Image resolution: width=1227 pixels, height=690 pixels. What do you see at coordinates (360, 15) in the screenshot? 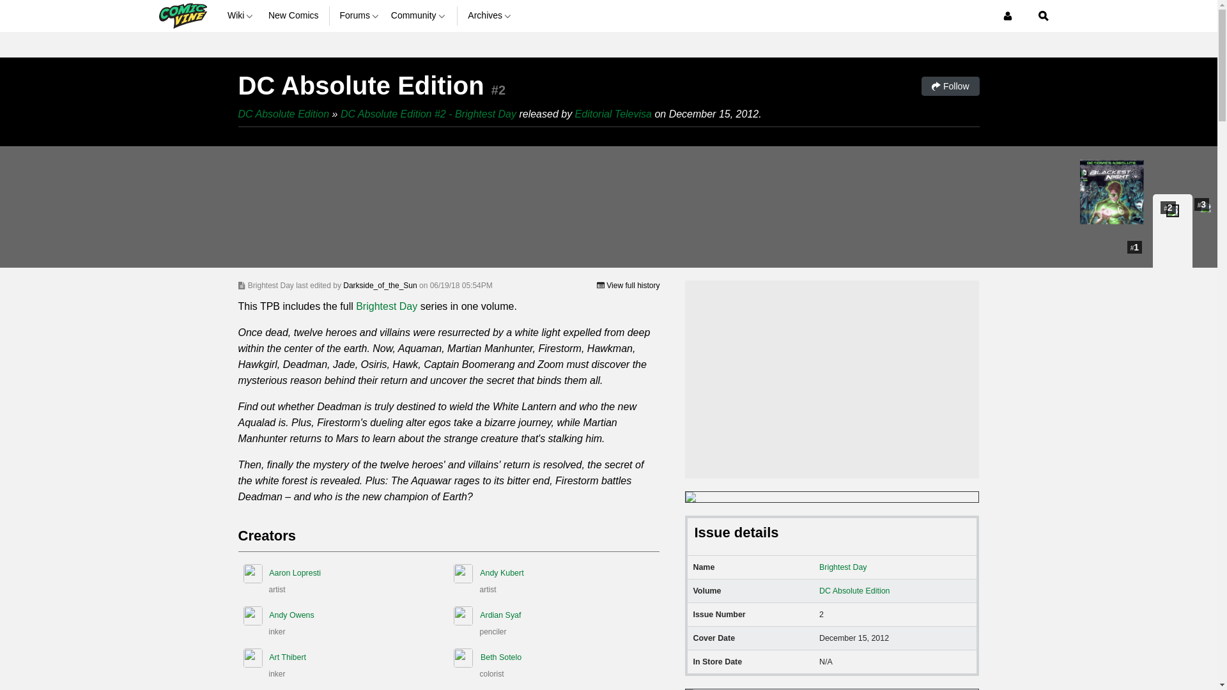
I see `Forums` at bounding box center [360, 15].